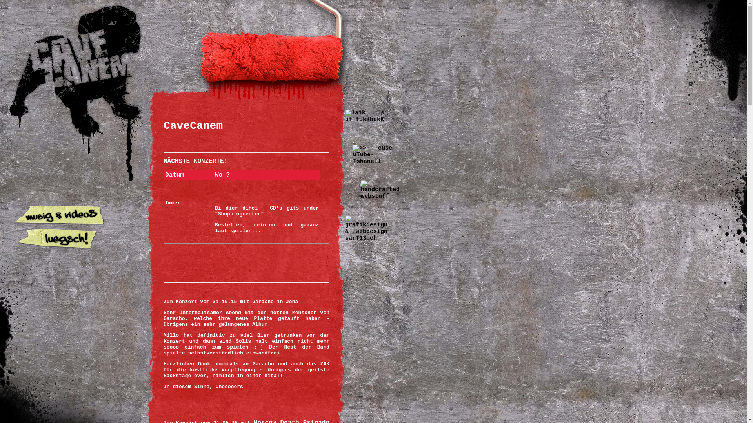  What do you see at coordinates (61, 168) in the screenshot?
I see ` ` at bounding box center [61, 168].